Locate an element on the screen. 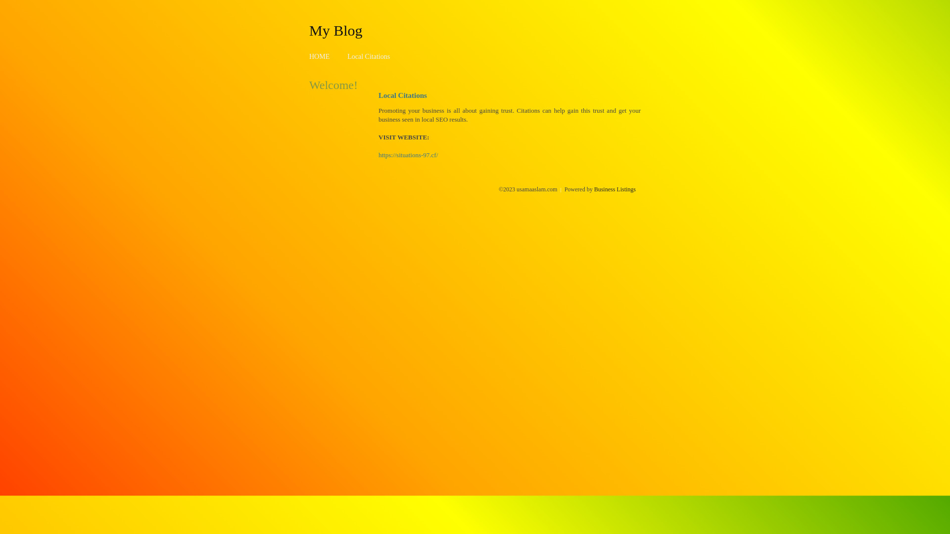 The image size is (950, 534). My Blog is located at coordinates (336, 30).